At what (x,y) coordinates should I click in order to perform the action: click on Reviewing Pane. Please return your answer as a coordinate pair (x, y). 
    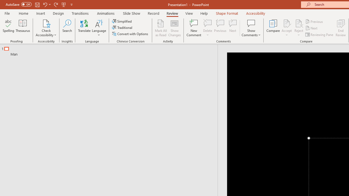
    Looking at the image, I should click on (320, 34).